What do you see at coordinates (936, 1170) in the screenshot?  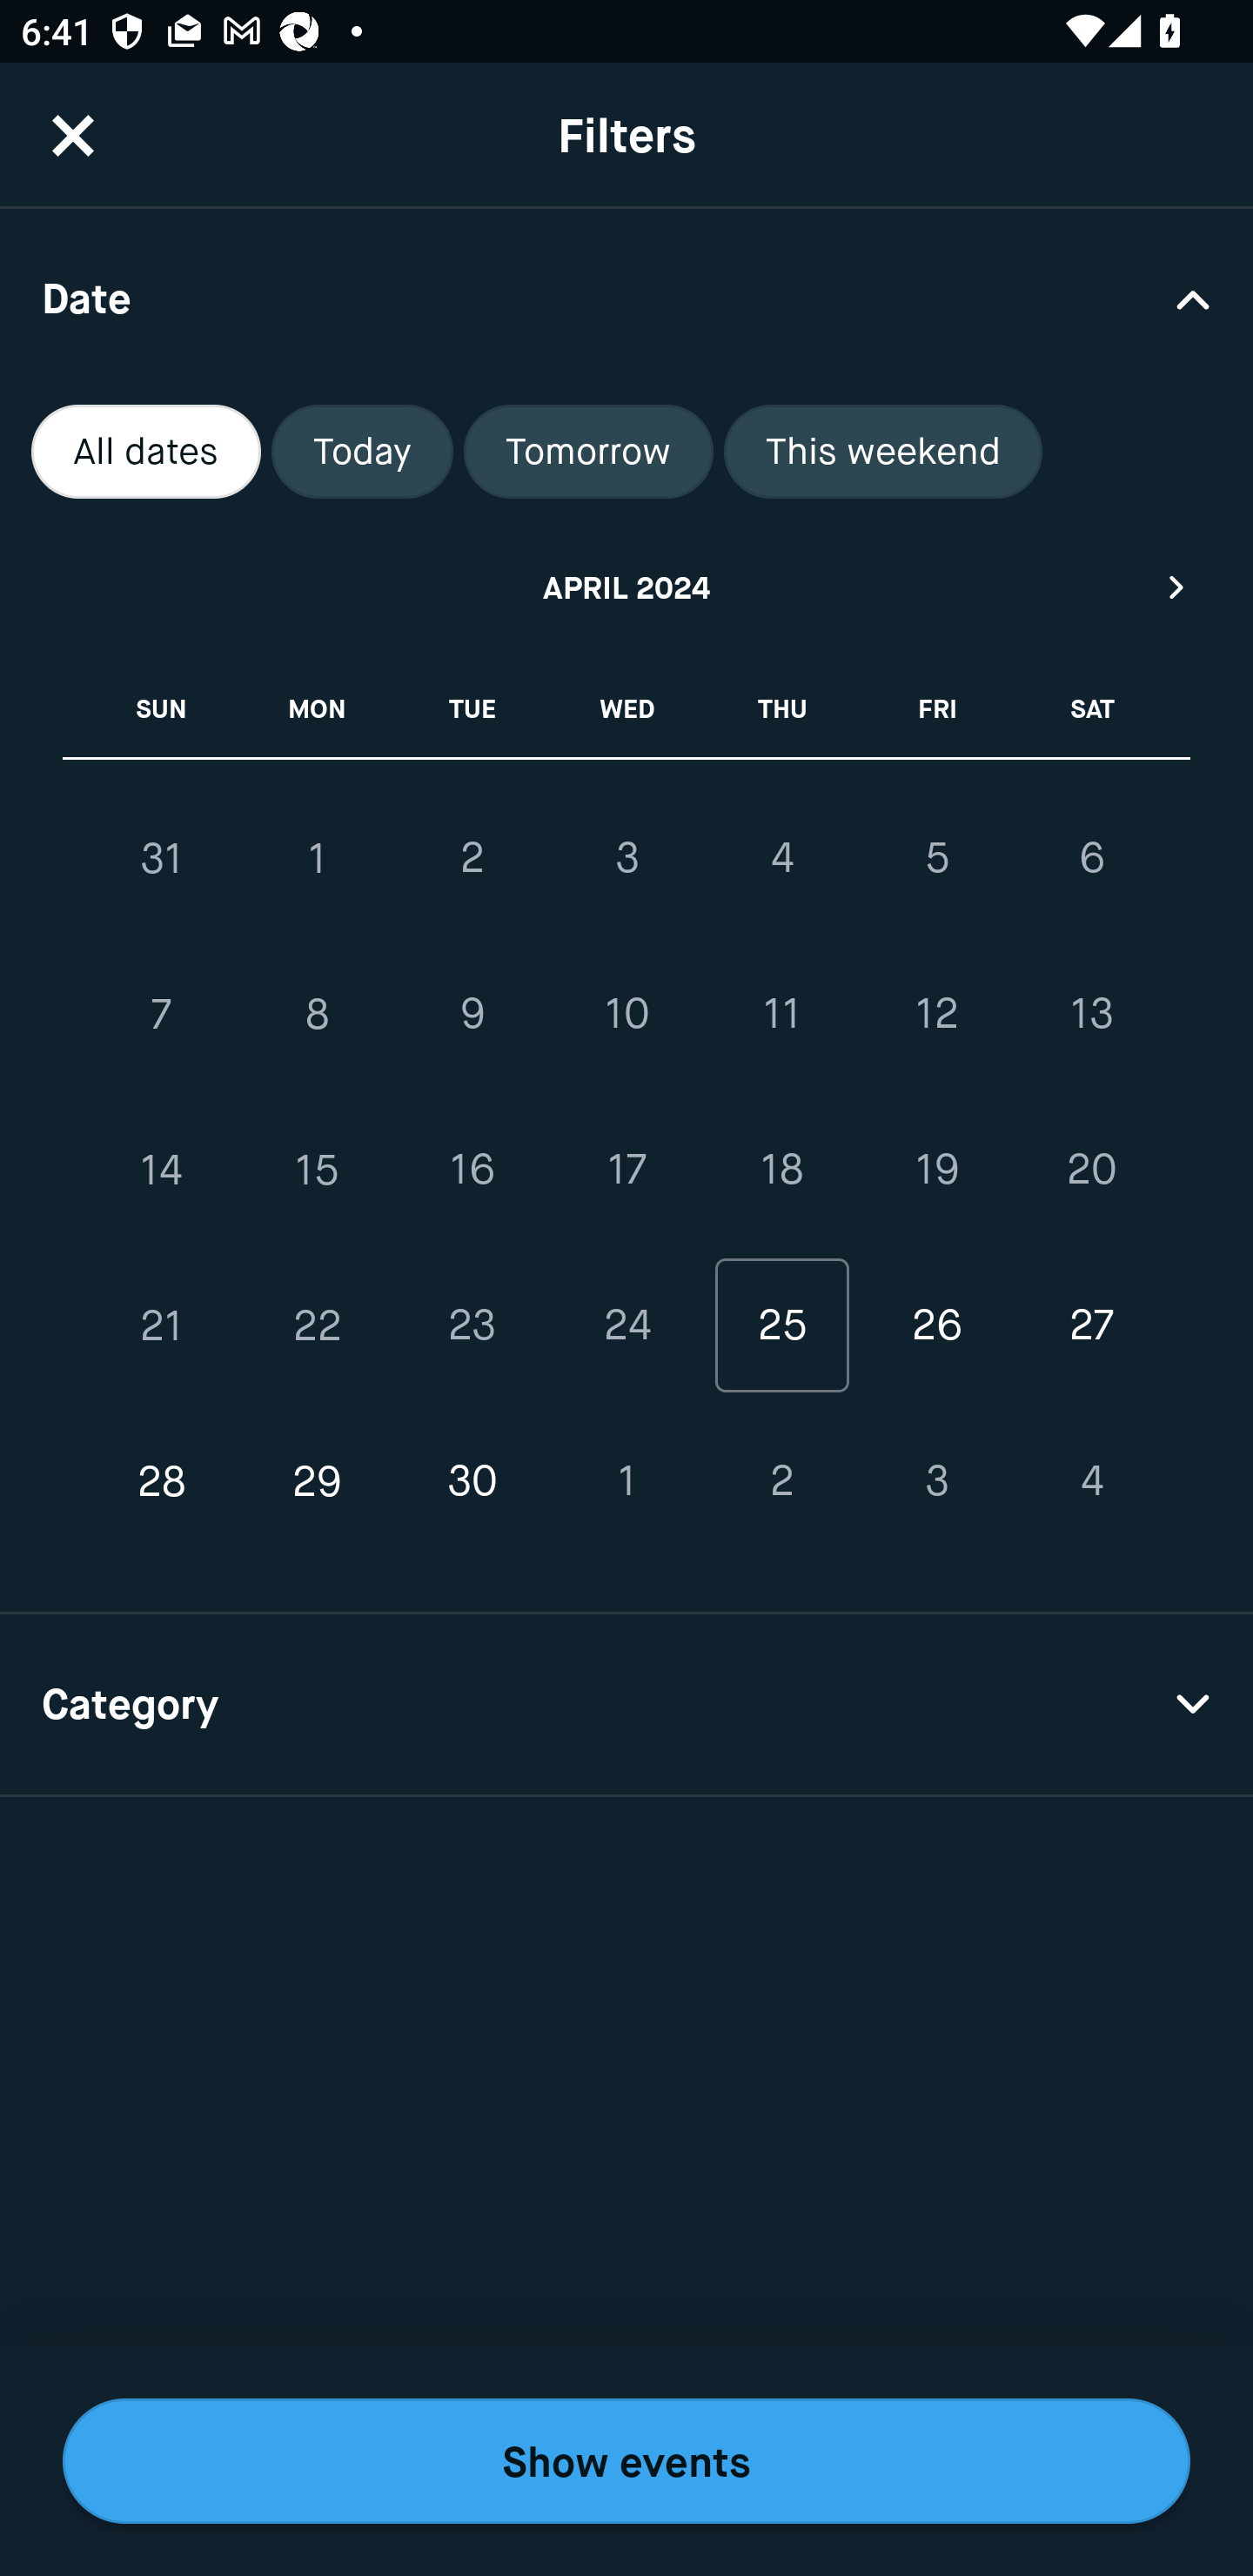 I see `19` at bounding box center [936, 1170].